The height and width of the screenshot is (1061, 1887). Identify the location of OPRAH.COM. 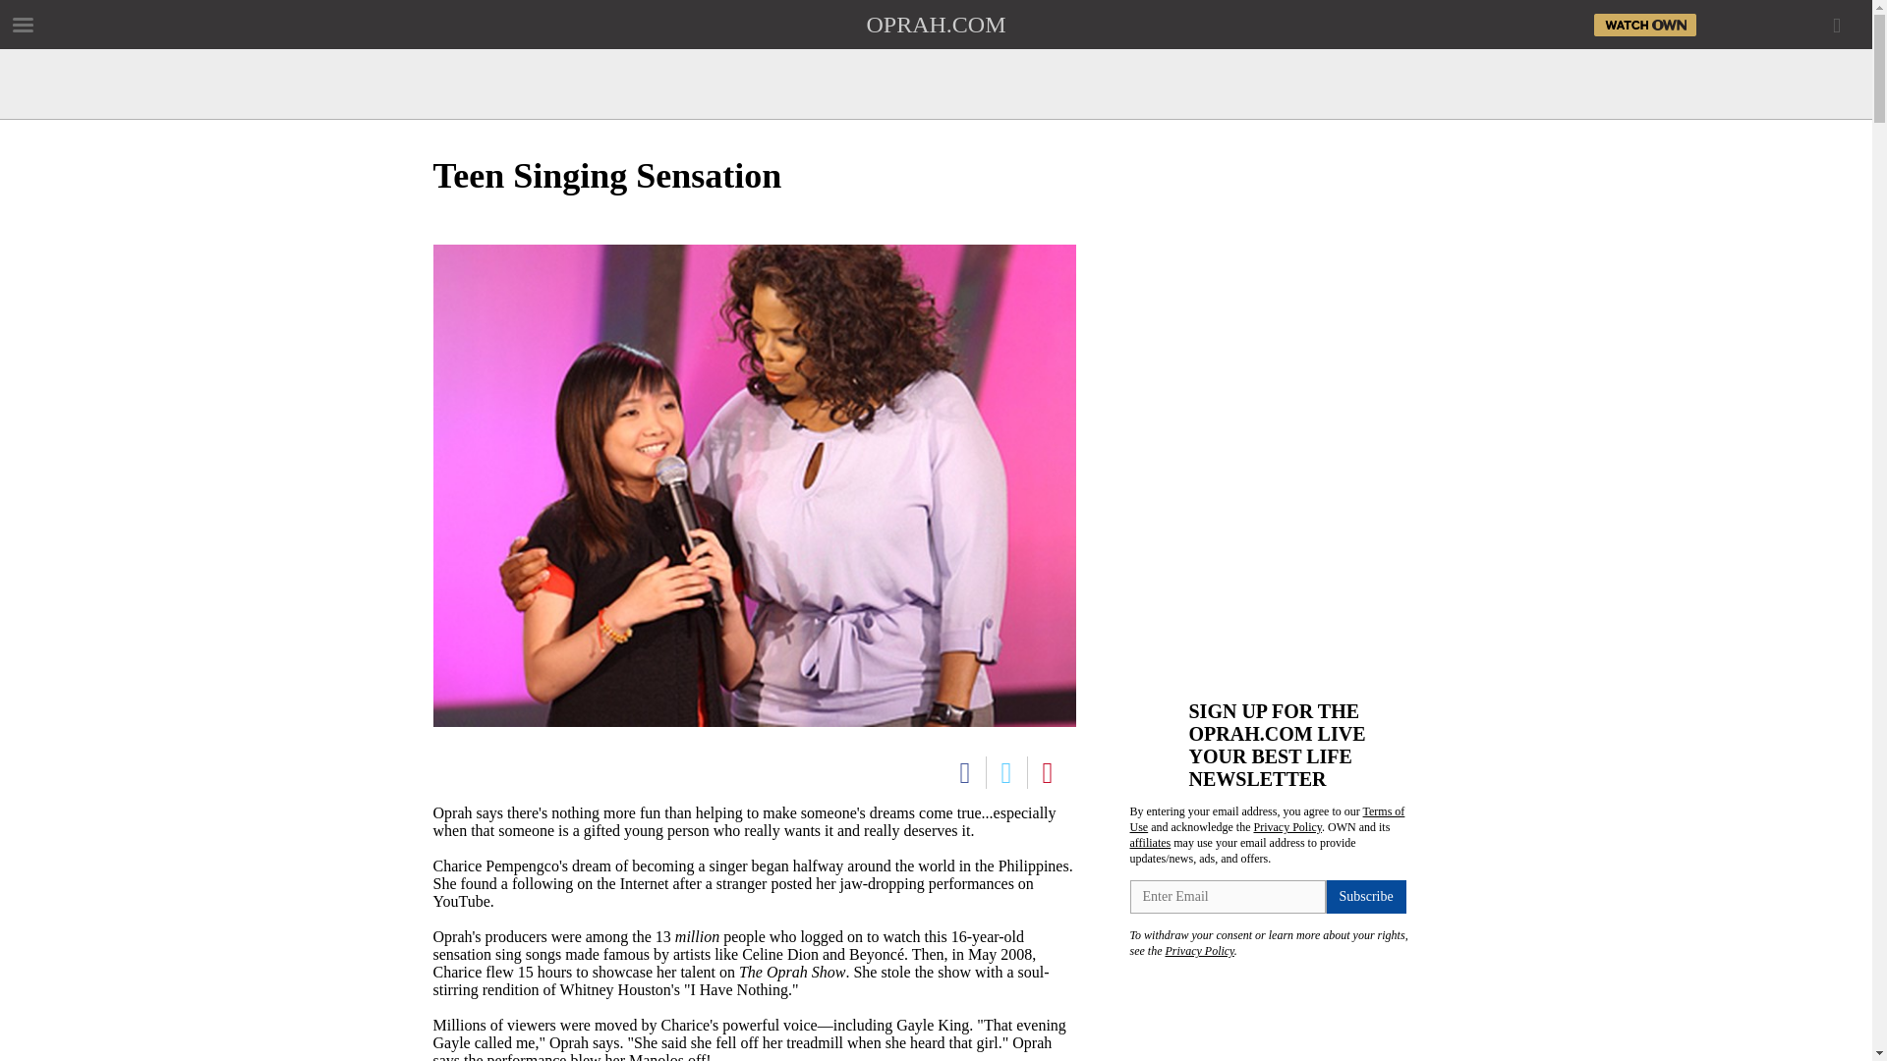
(936, 24).